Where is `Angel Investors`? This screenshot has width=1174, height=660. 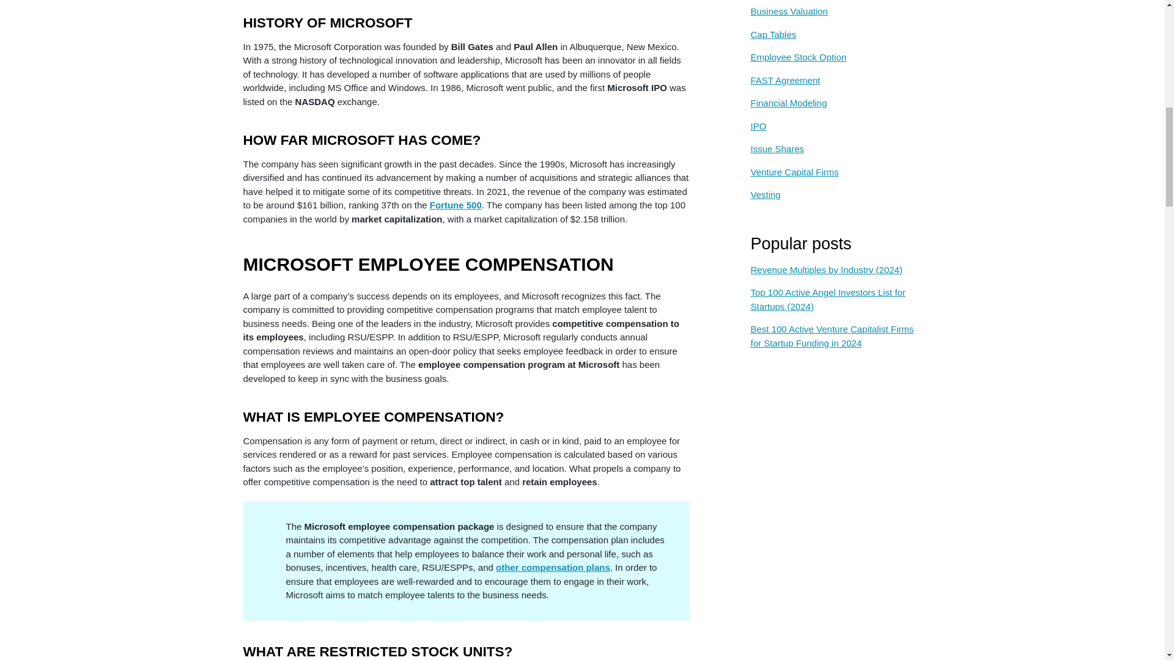
Angel Investors is located at coordinates (835, 2).